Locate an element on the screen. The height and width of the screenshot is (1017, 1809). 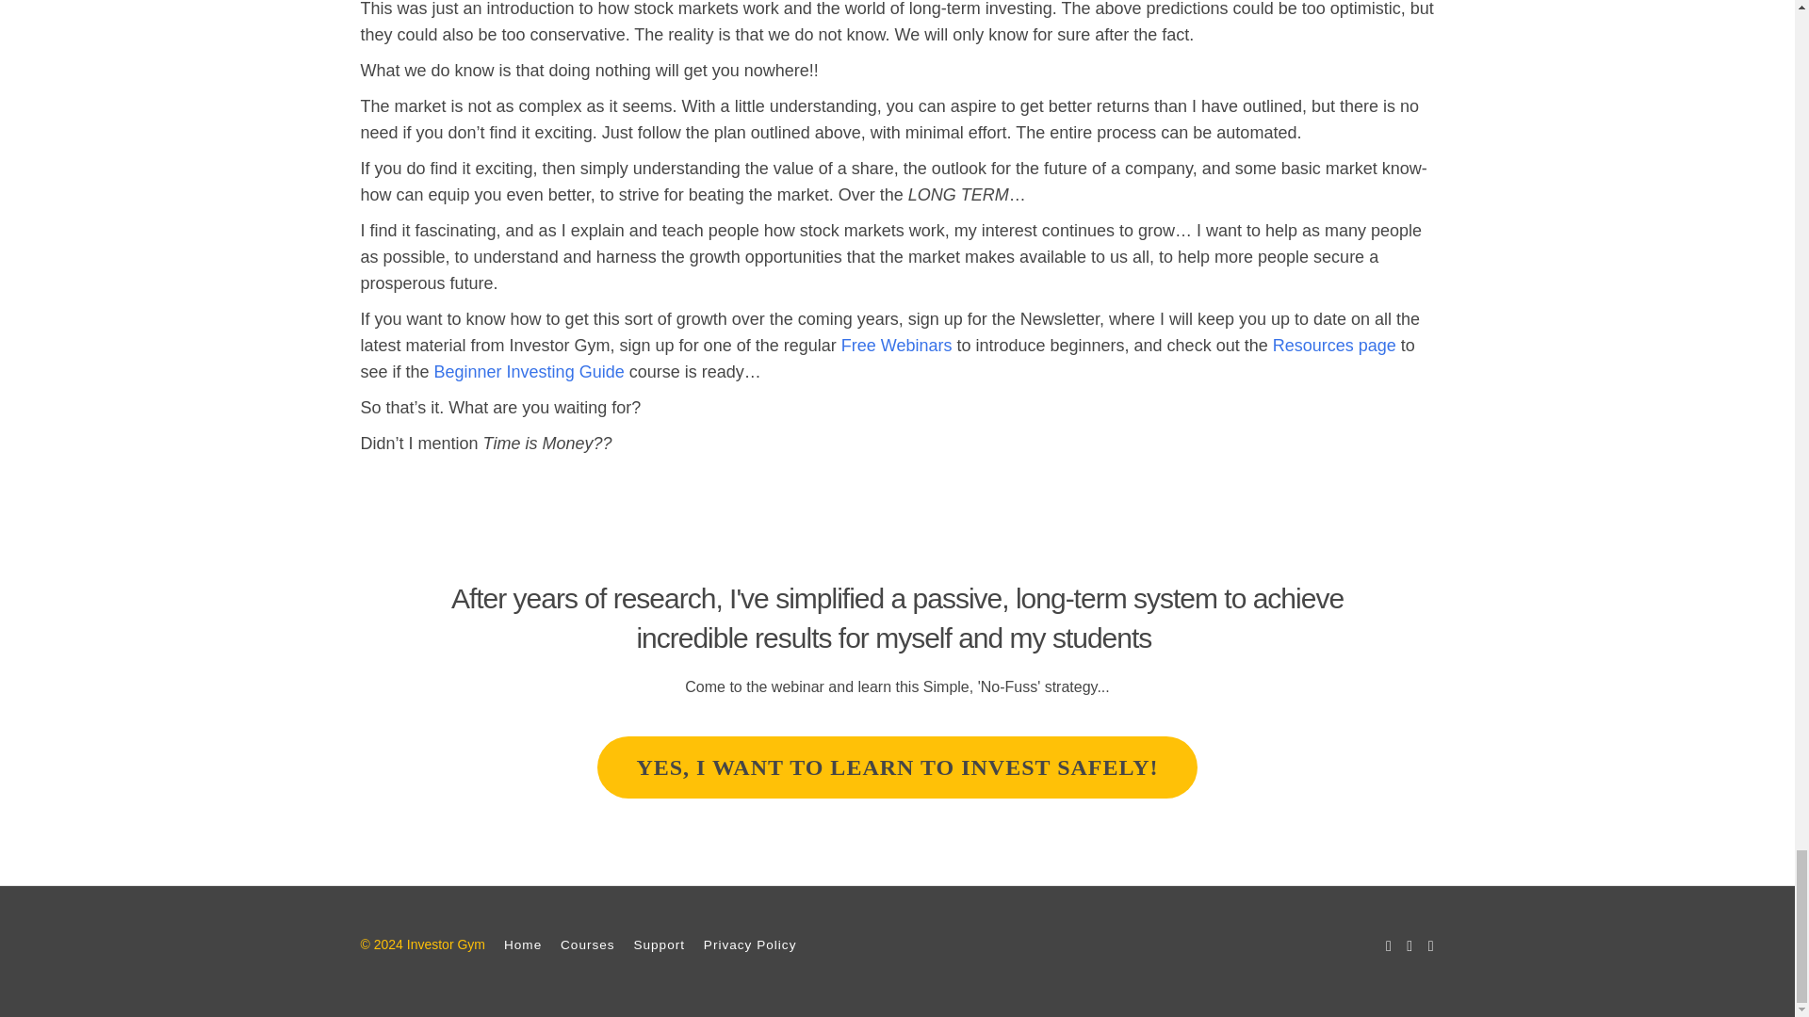
Beginner Investing Guide is located at coordinates (529, 371).